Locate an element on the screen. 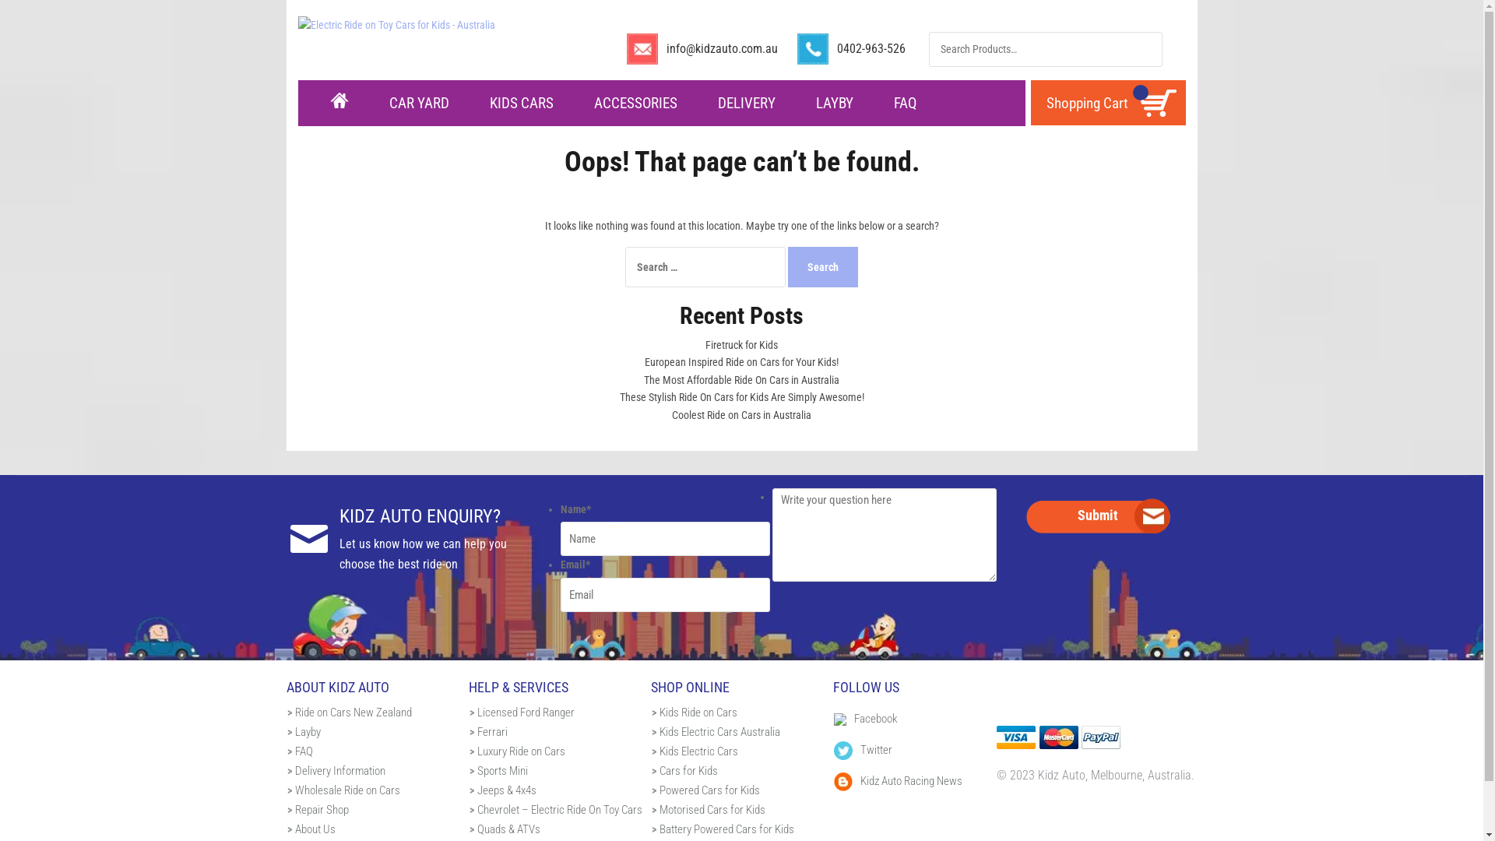  Coolest Ride on Cars in Australia is located at coordinates (741, 415).